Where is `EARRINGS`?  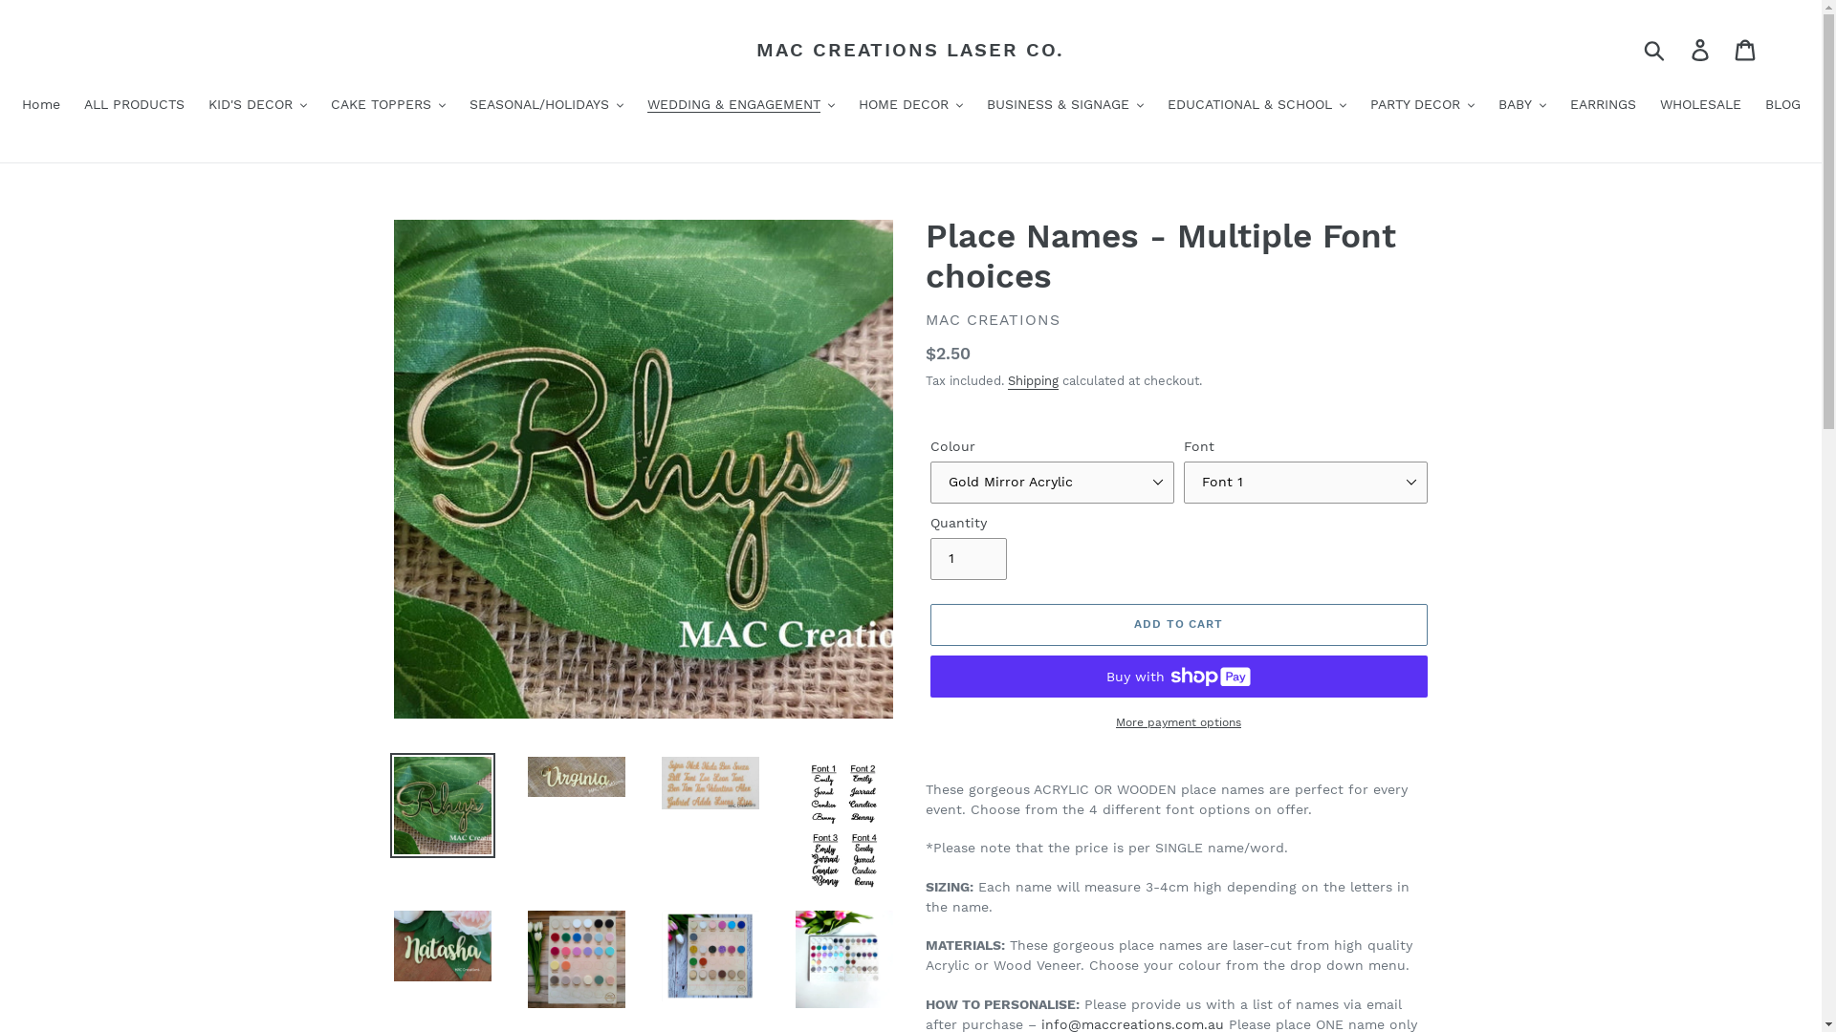 EARRINGS is located at coordinates (1603, 106).